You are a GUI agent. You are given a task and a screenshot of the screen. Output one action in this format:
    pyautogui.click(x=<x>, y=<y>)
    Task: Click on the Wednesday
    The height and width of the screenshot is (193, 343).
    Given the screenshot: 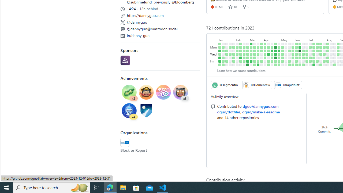 What is the action you would take?
    pyautogui.click(x=214, y=54)
    